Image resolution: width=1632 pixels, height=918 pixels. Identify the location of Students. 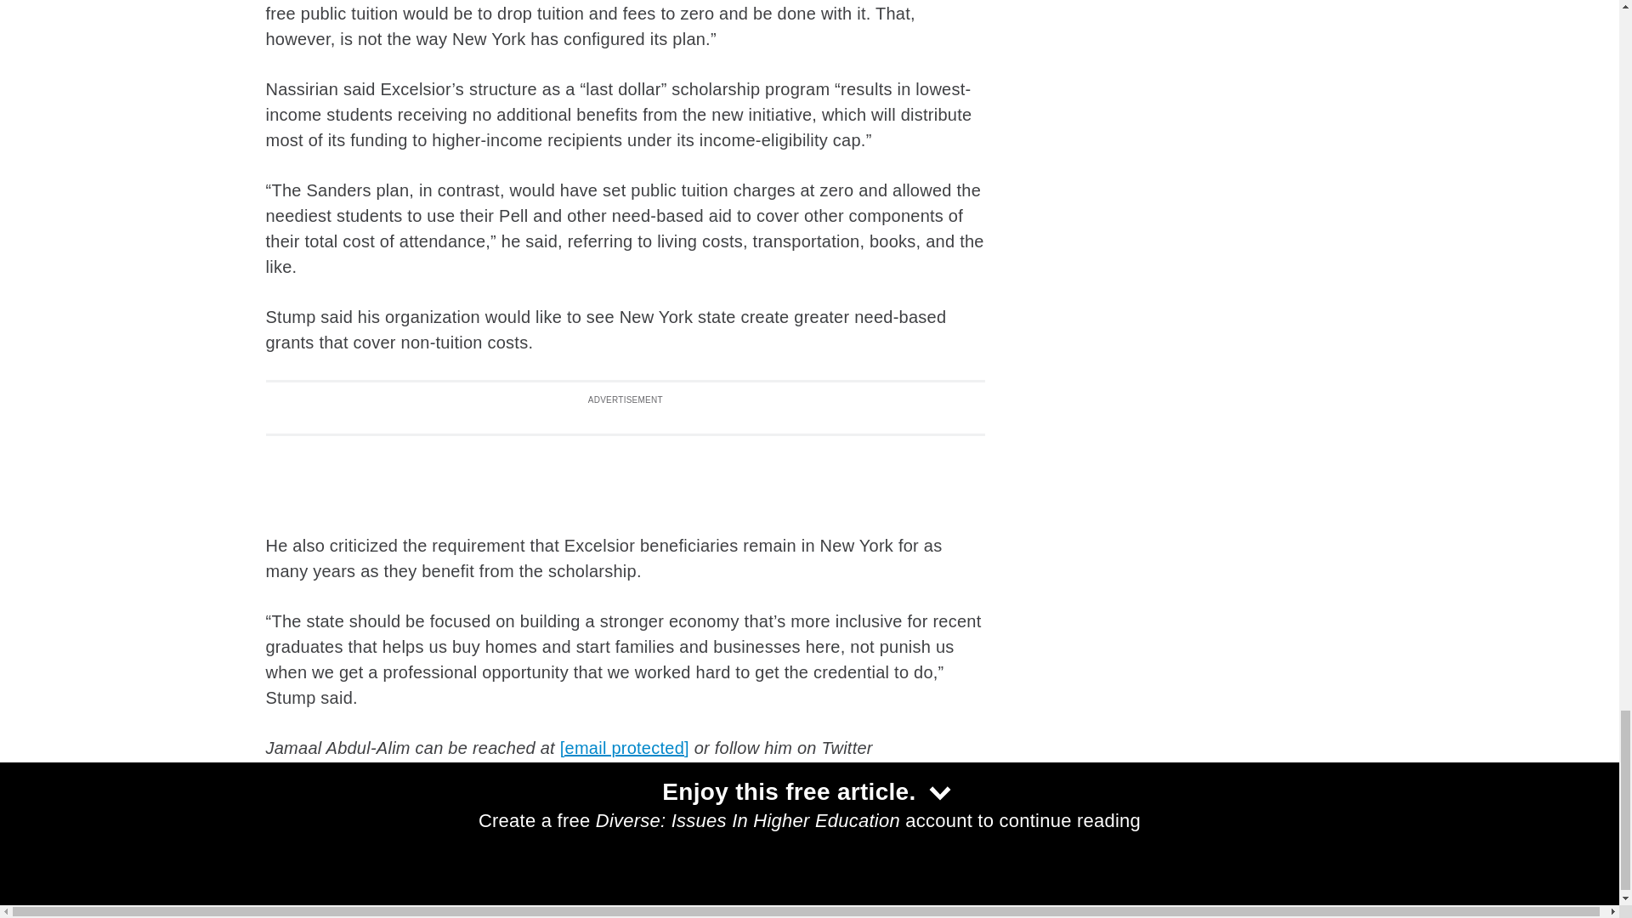
(445, 835).